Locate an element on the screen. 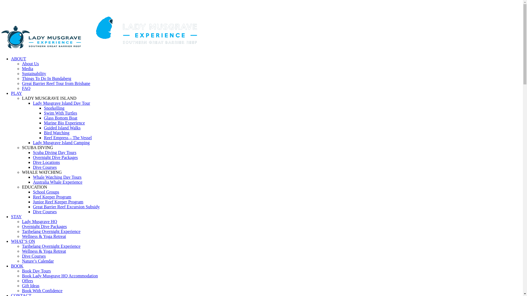 The width and height of the screenshot is (527, 296). Marine Bio Experience is located at coordinates (64, 123).